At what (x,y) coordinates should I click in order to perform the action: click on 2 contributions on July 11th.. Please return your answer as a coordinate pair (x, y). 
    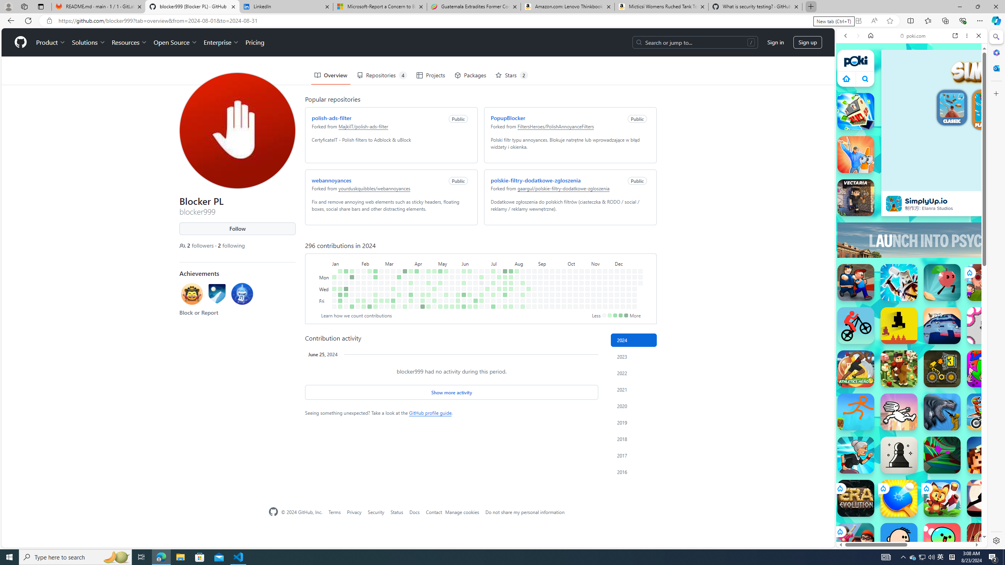
    Looking at the image, I should click on (493, 295).